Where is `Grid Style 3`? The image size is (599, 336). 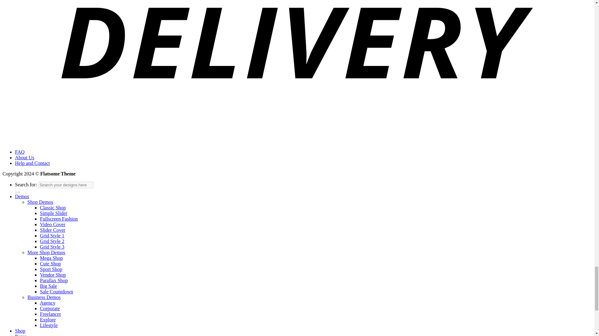 Grid Style 3 is located at coordinates (52, 246).